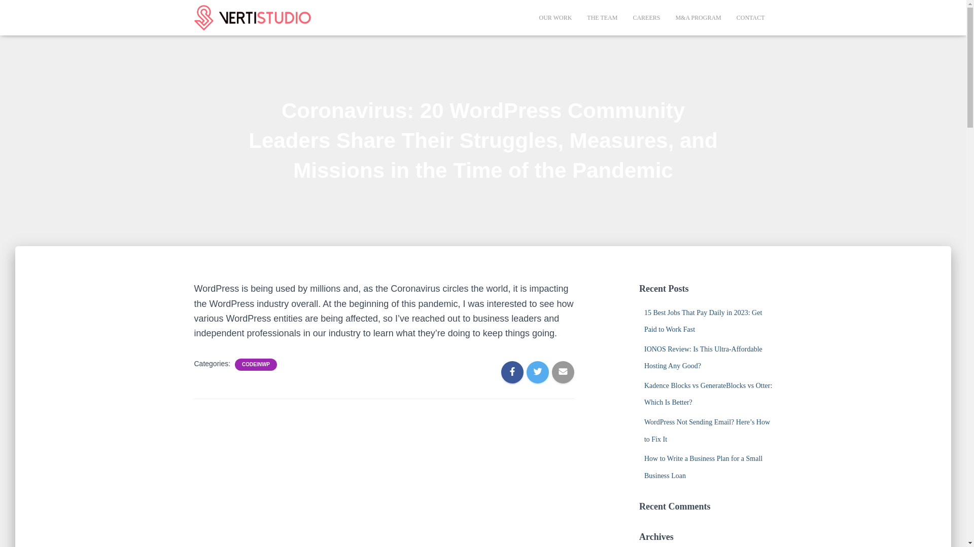 The height and width of the screenshot is (547, 974). What do you see at coordinates (703, 358) in the screenshot?
I see `IONOS Review: Is This Ultra-Affordable Hosting Any Good?` at bounding box center [703, 358].